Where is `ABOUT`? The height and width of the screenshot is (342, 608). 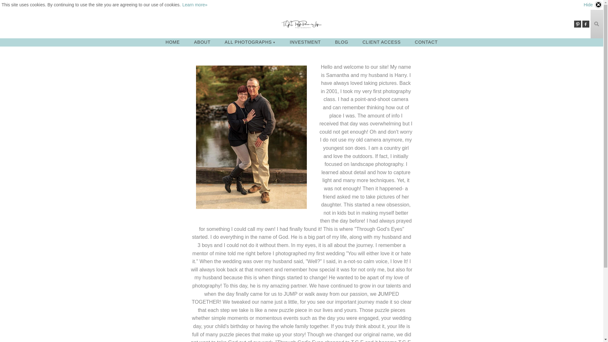
ABOUT is located at coordinates (202, 42).